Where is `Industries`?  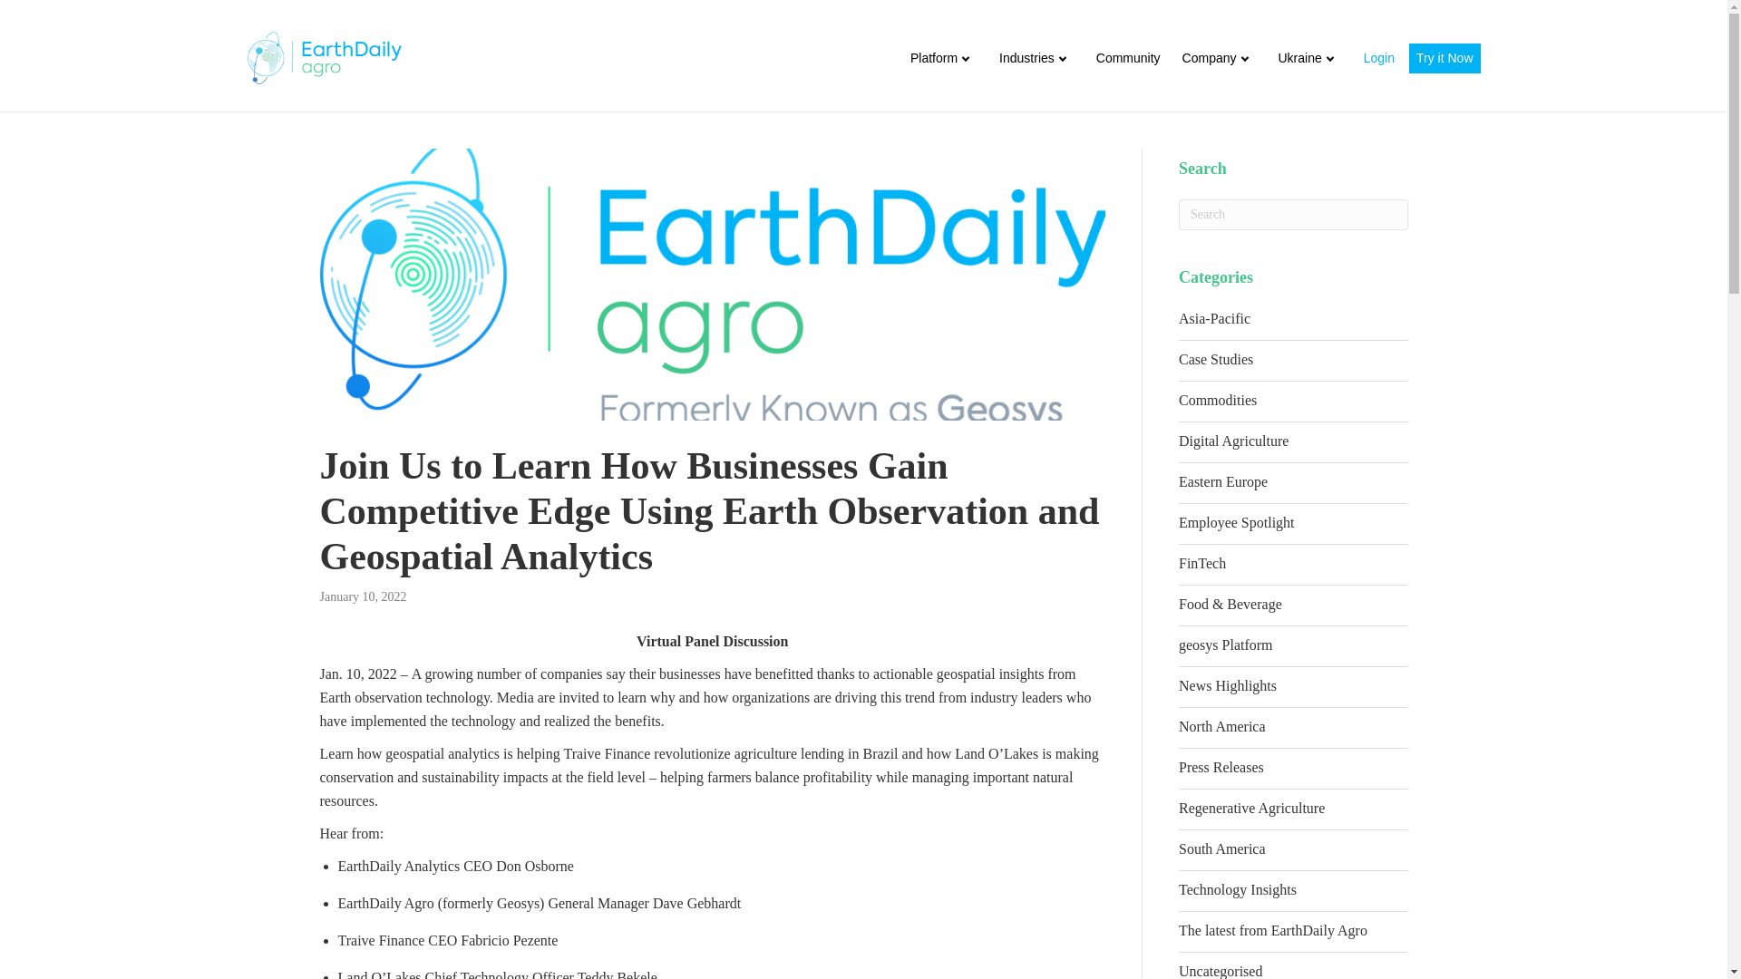 Industries is located at coordinates (1036, 58).